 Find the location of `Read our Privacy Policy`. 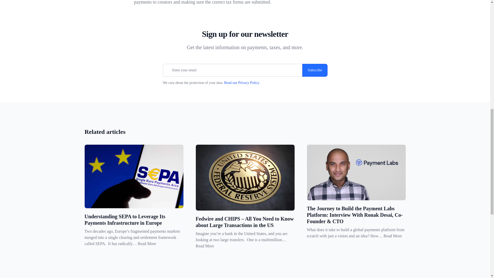

Read our Privacy Policy is located at coordinates (241, 83).